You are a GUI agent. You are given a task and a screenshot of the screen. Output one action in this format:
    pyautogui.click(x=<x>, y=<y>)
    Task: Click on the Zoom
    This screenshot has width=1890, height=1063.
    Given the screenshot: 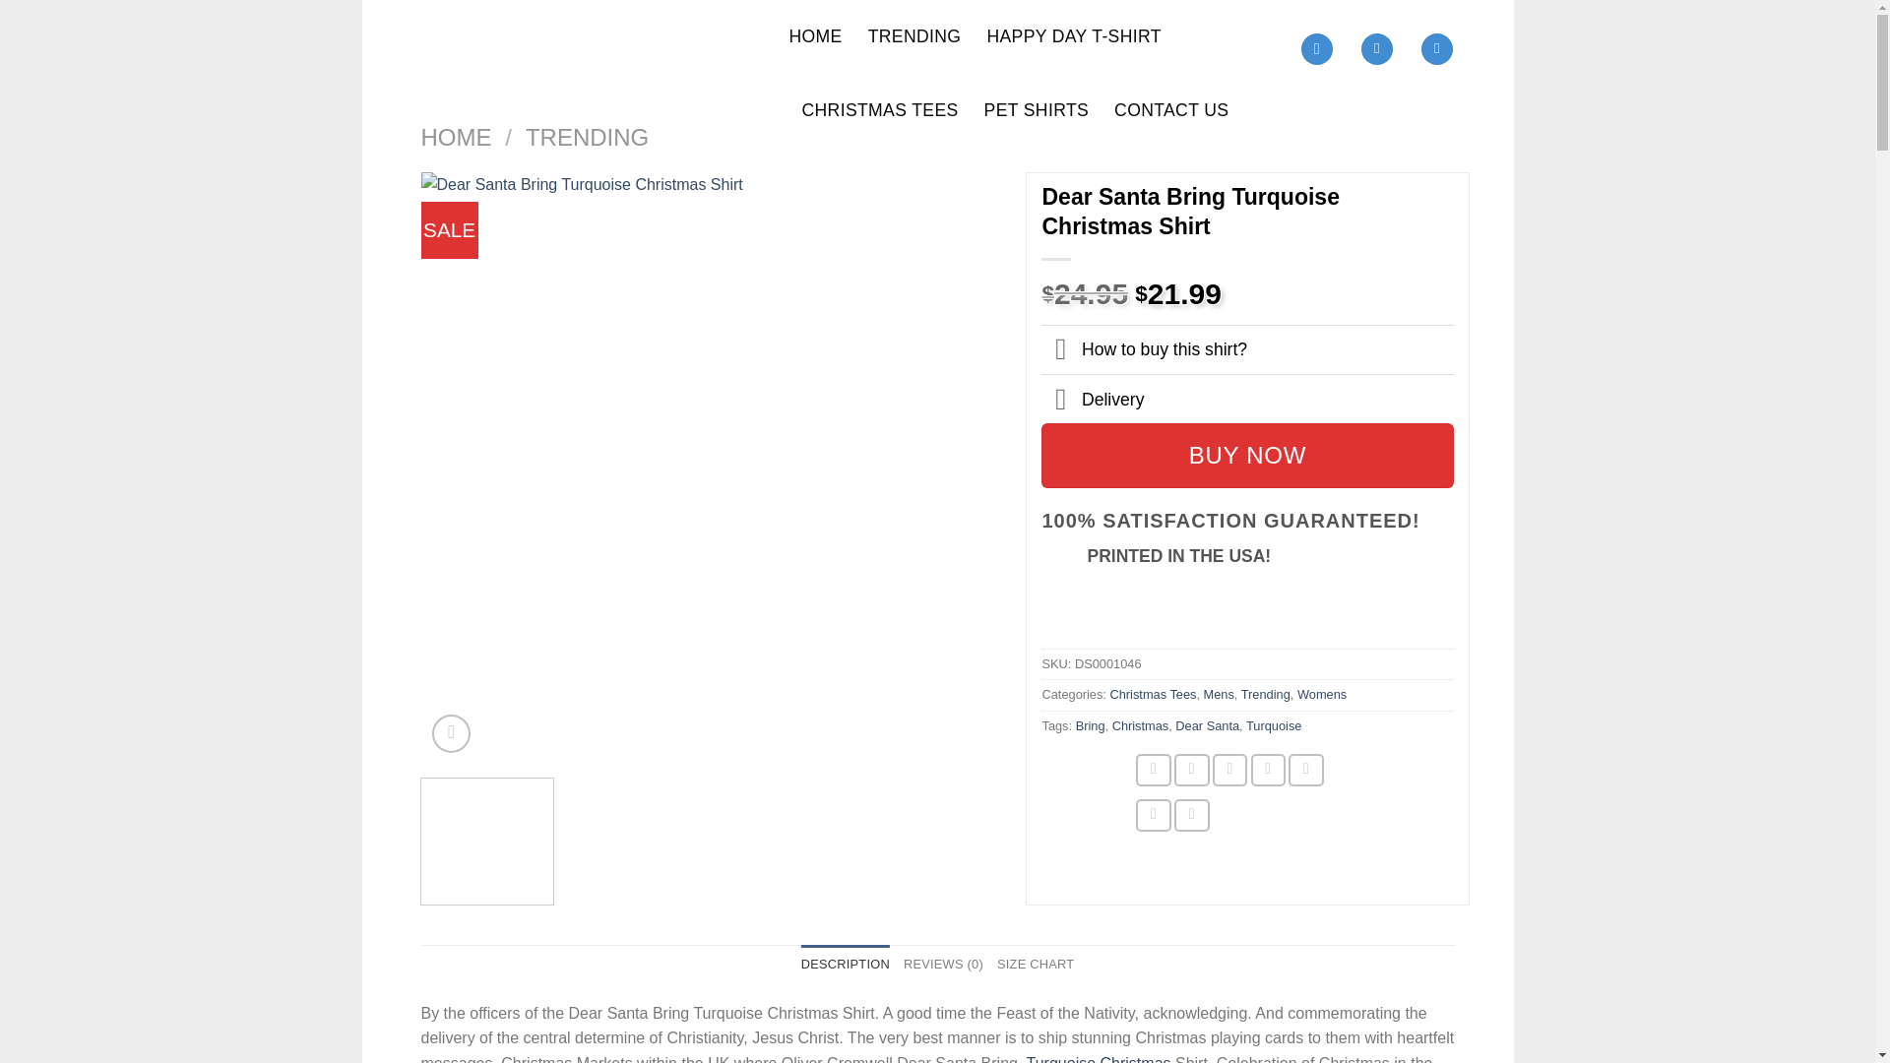 What is the action you would take?
    pyautogui.click(x=451, y=732)
    